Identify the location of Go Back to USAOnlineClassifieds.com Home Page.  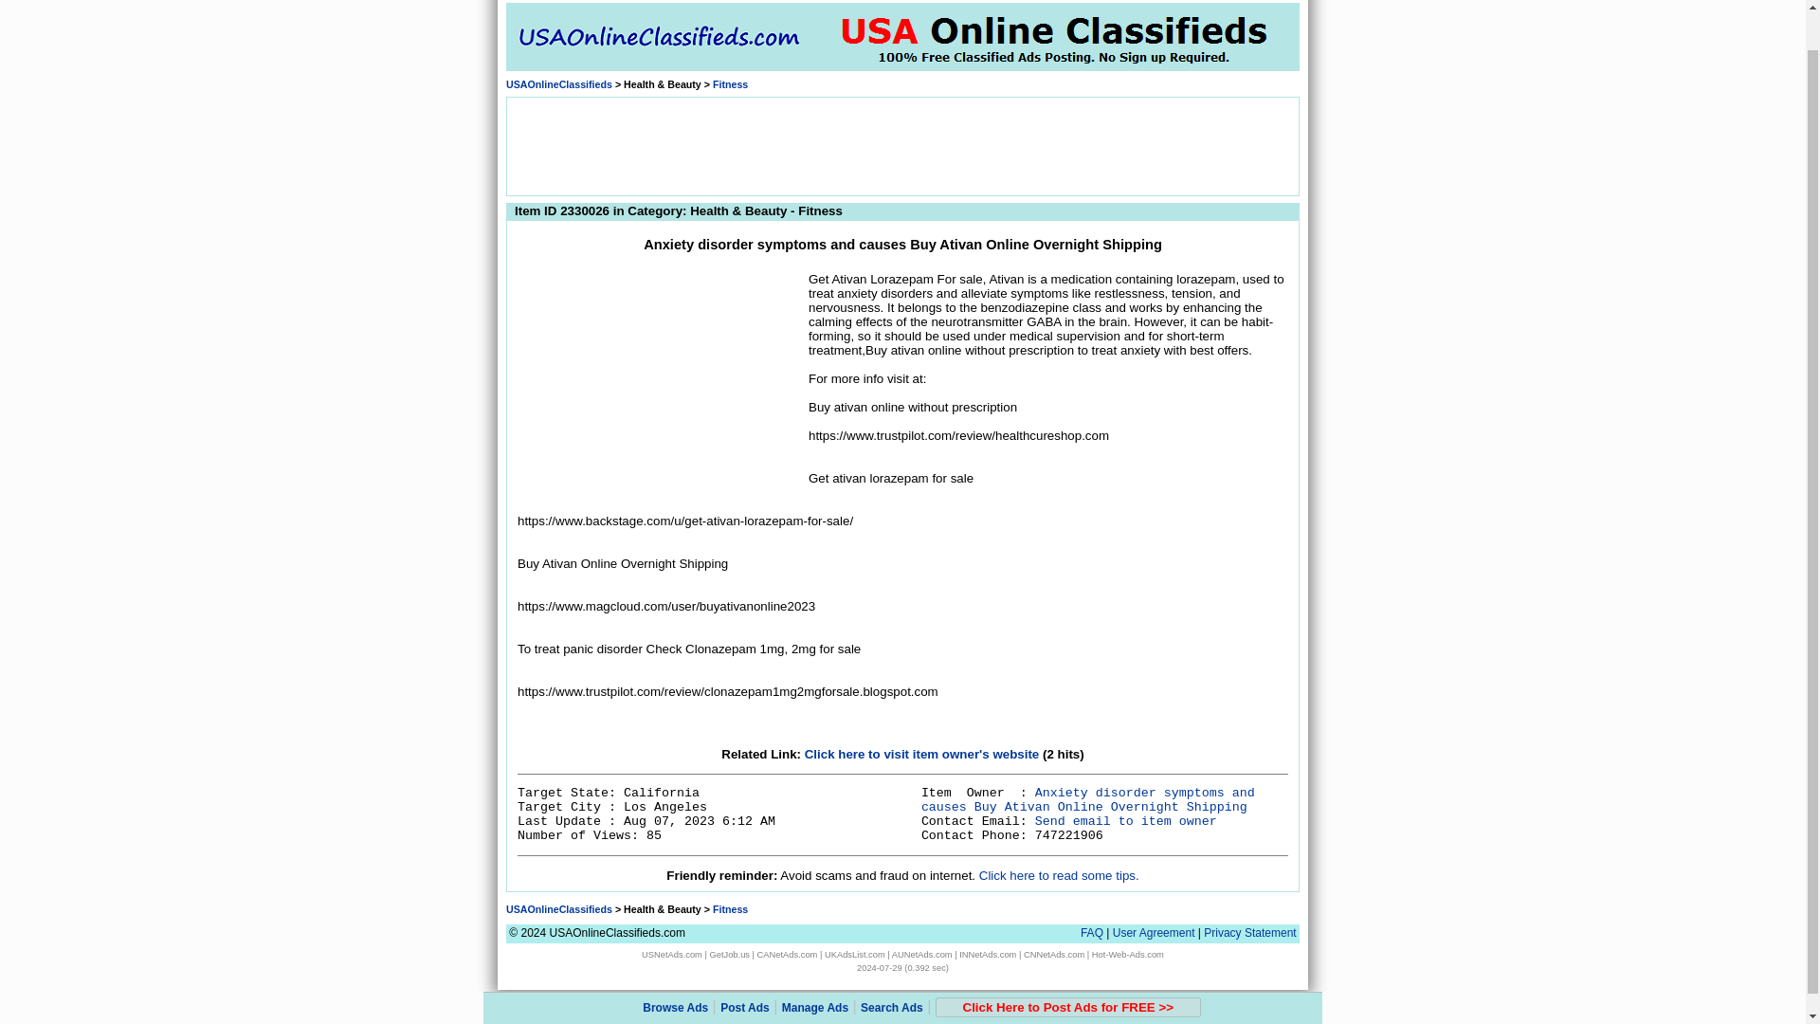
(558, 84).